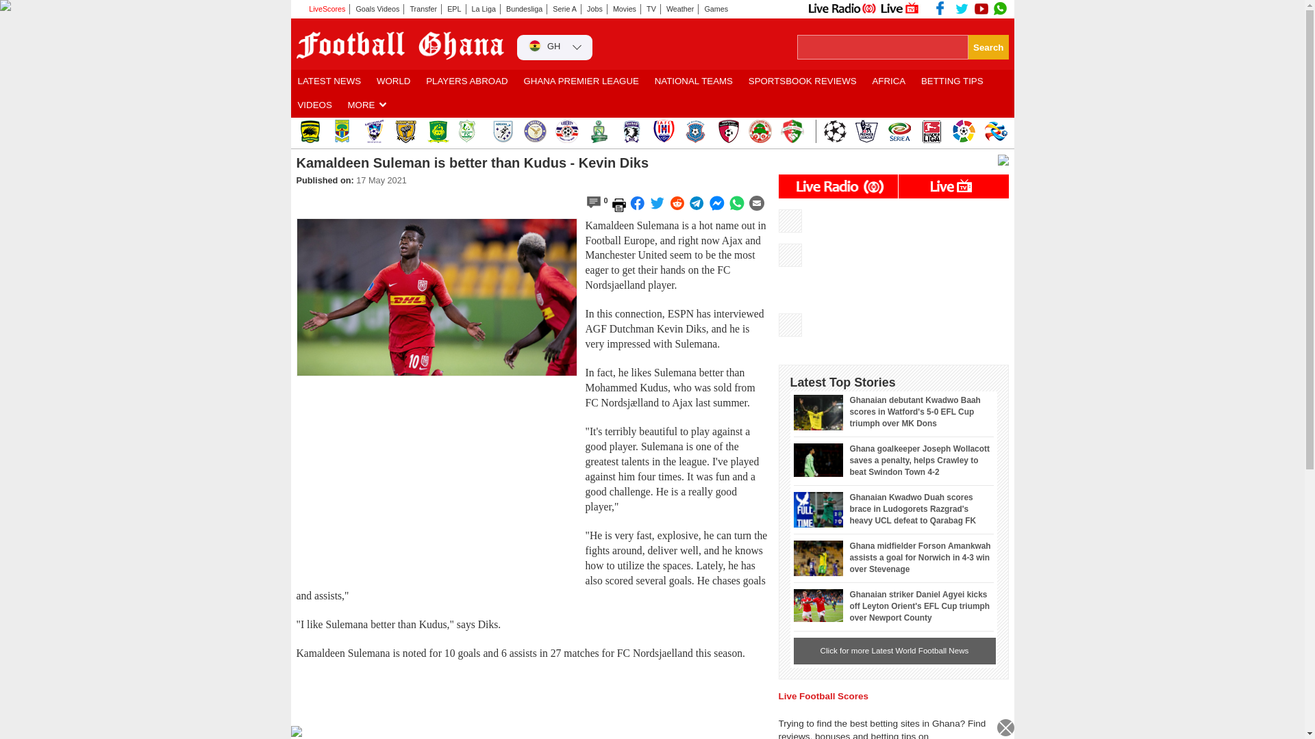 The width and height of the screenshot is (1315, 739). What do you see at coordinates (866, 131) in the screenshot?
I see `Championship` at bounding box center [866, 131].